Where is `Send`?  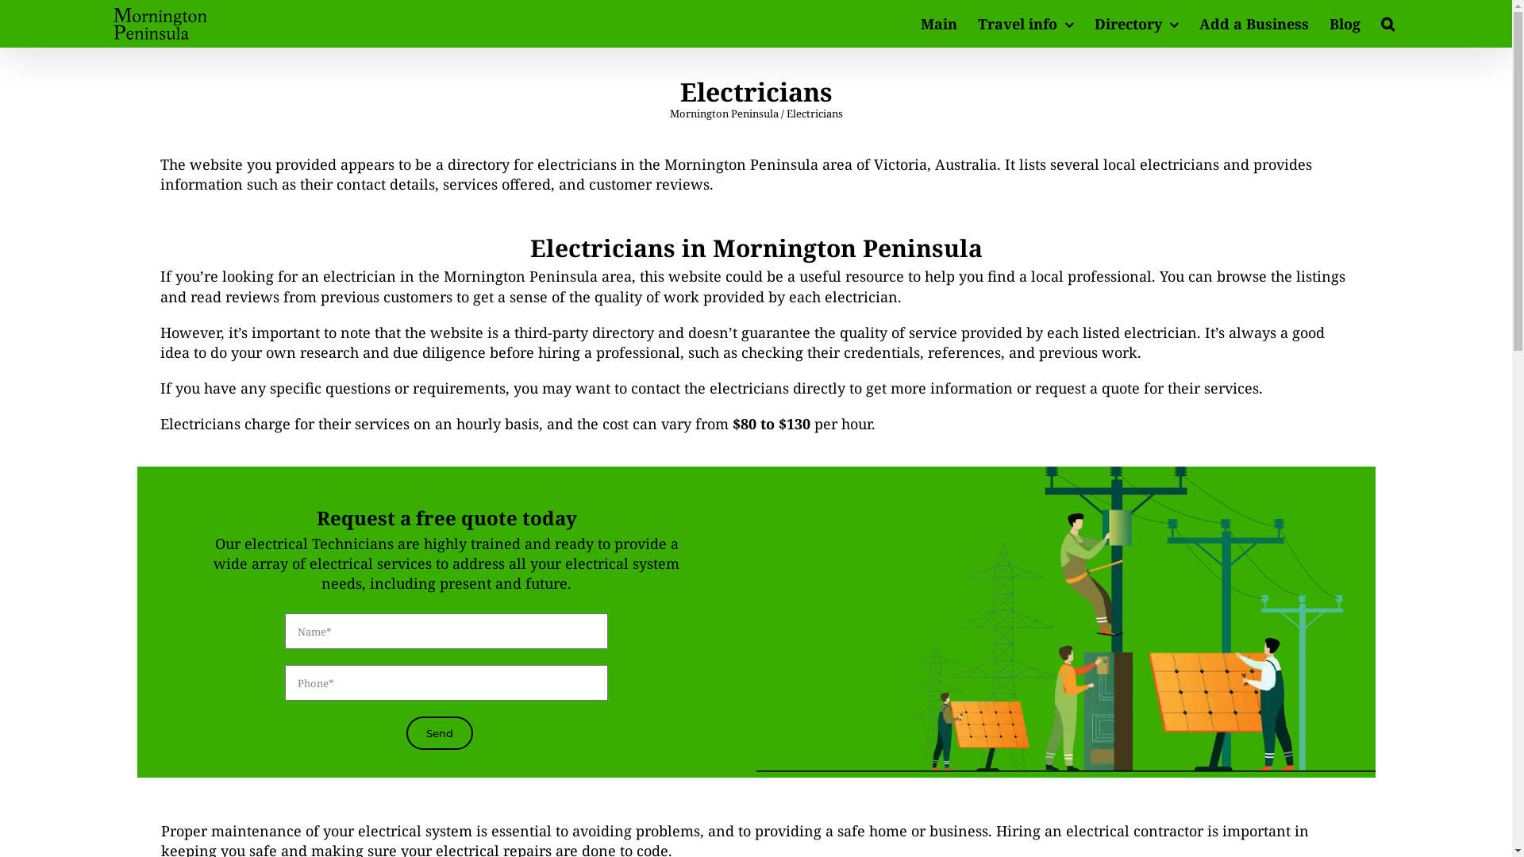
Send is located at coordinates (440, 733).